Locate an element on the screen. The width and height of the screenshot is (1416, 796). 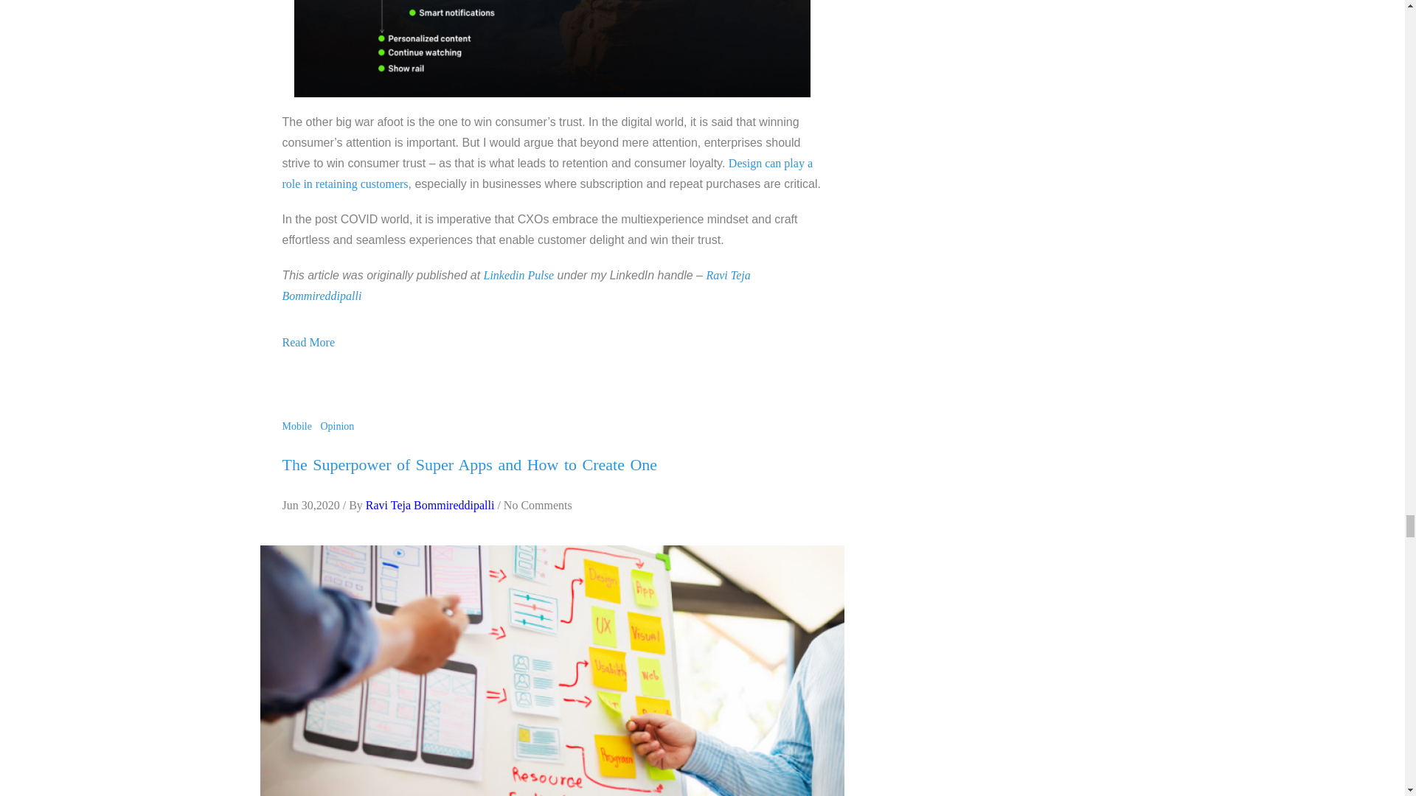
Posts by Ravi Teja Bommireddipalli is located at coordinates (429, 506).